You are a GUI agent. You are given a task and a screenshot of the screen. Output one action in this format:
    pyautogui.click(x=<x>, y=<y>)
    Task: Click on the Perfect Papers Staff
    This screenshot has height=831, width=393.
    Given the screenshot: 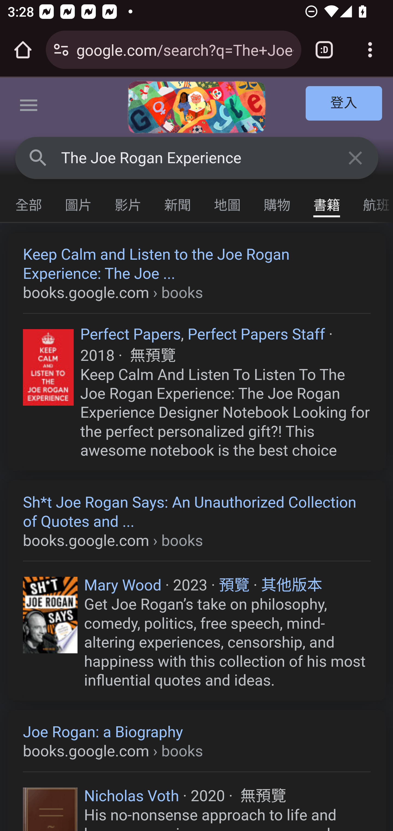 What is the action you would take?
    pyautogui.click(x=256, y=333)
    